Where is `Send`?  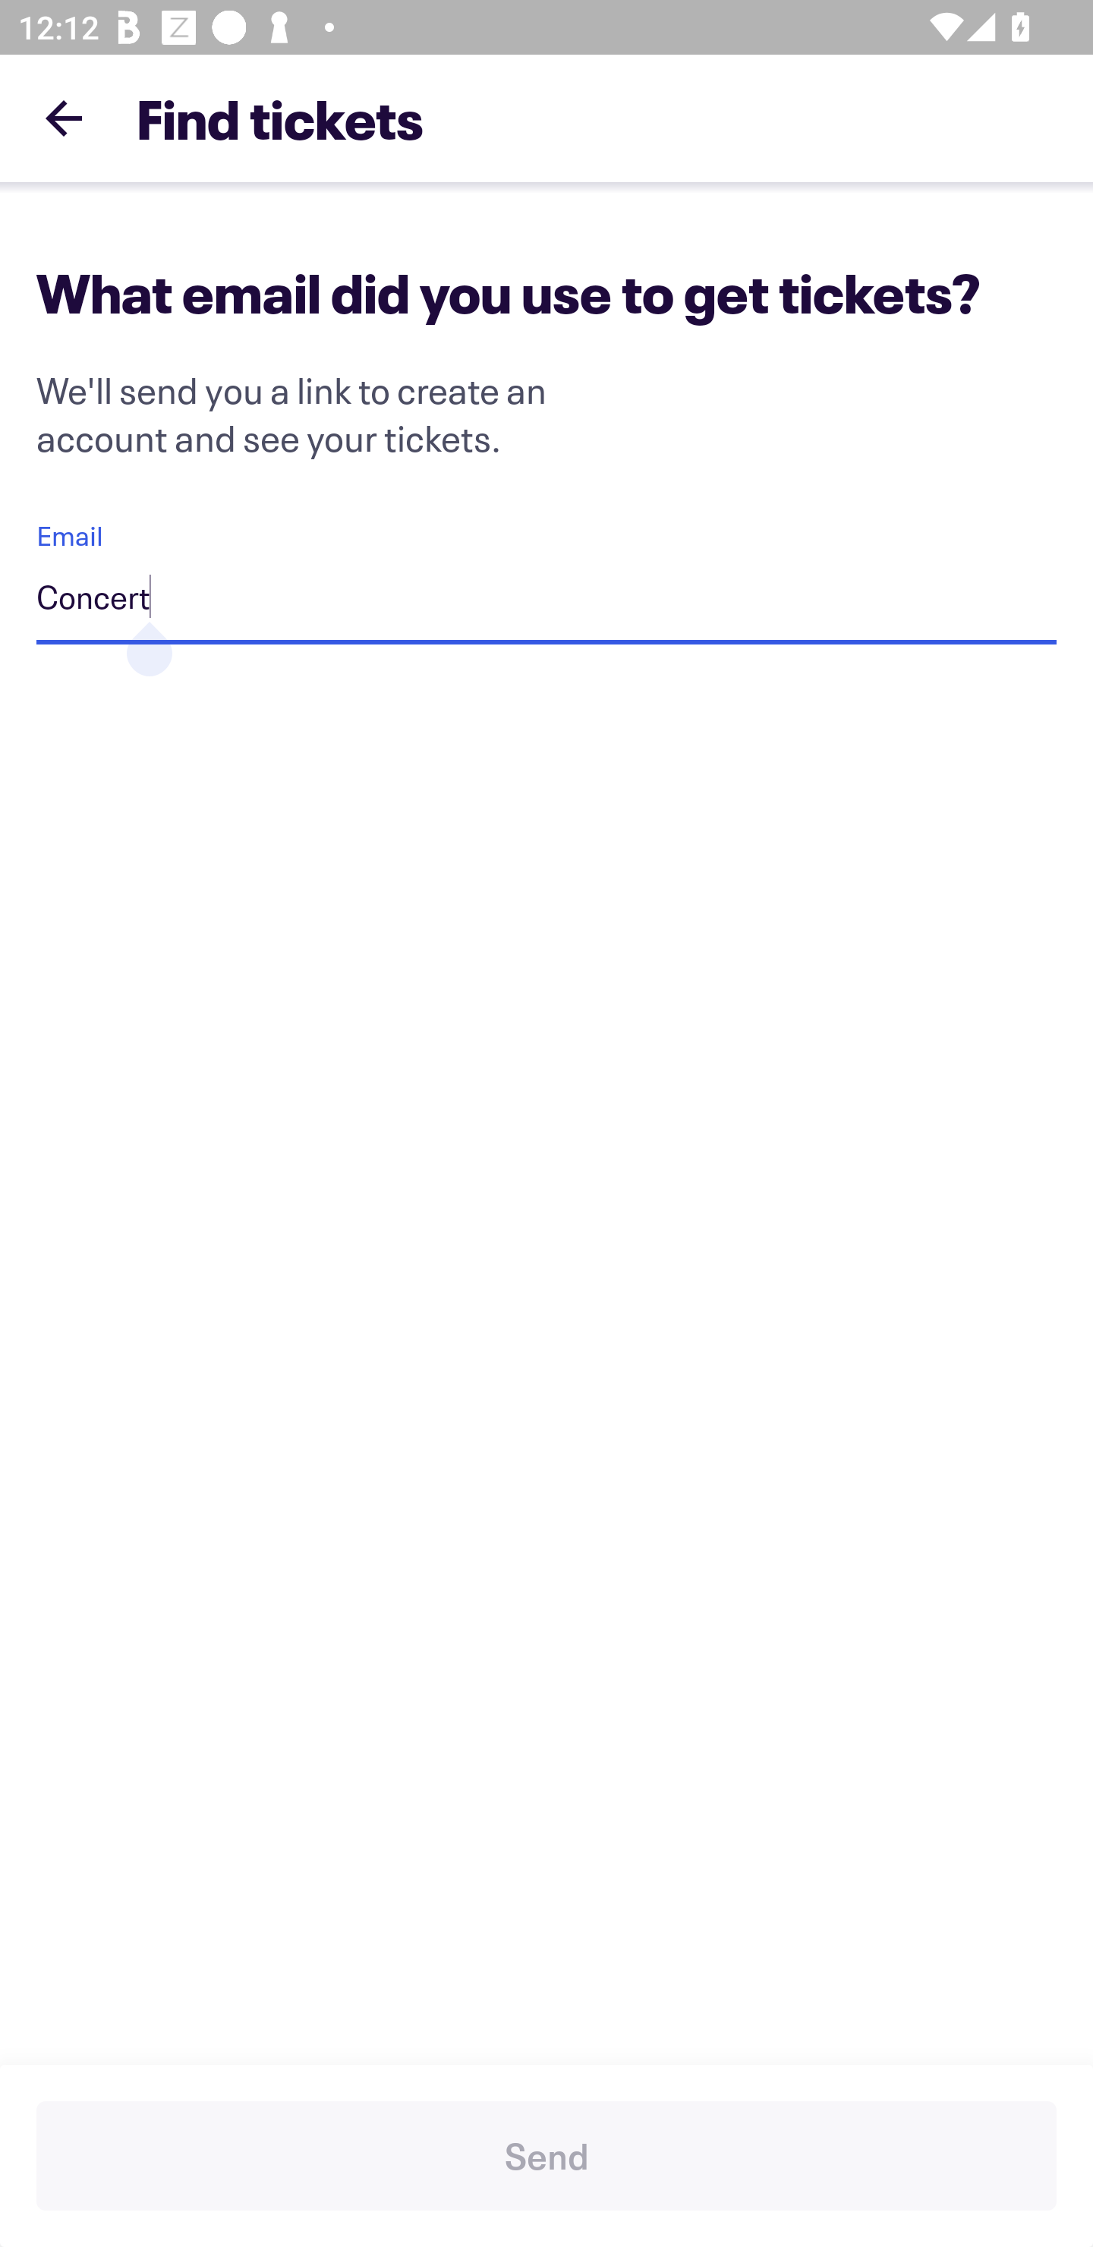 Send is located at coordinates (546, 2156).